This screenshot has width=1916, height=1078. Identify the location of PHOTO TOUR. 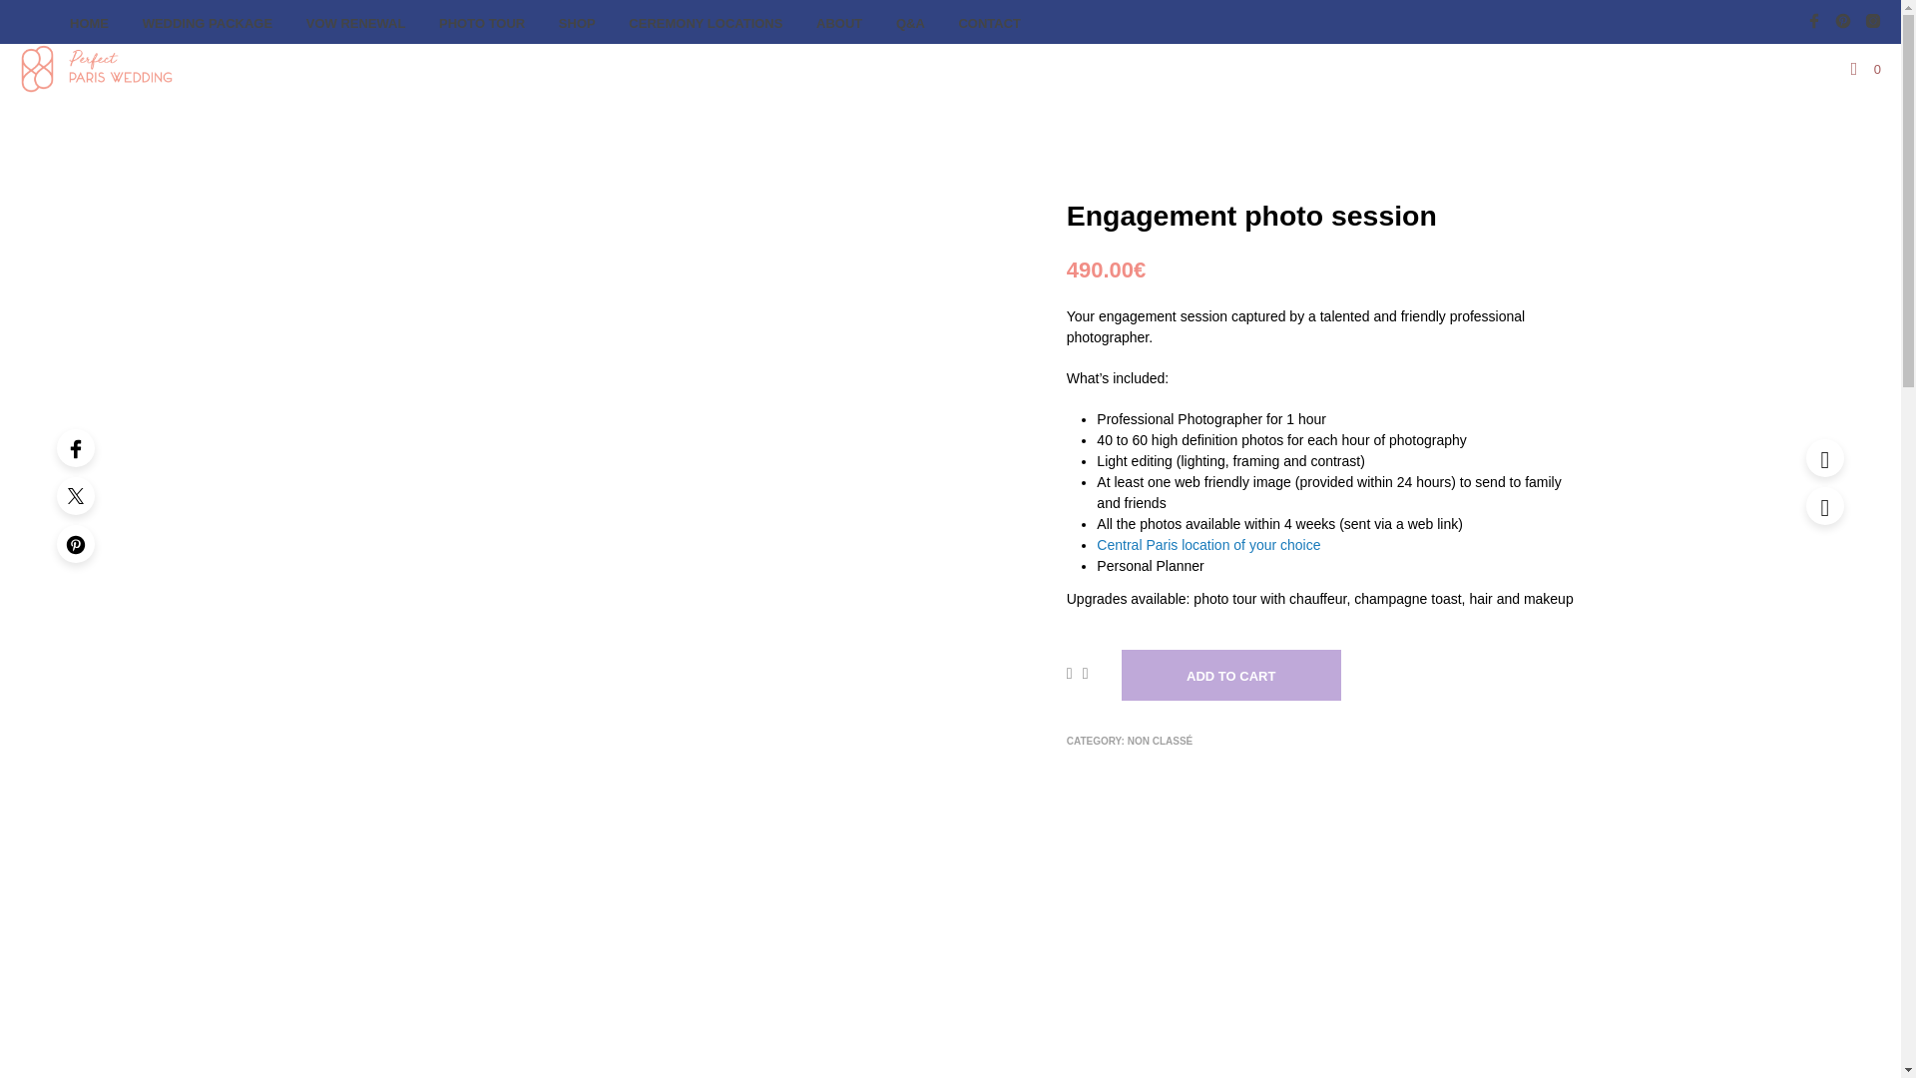
(481, 24).